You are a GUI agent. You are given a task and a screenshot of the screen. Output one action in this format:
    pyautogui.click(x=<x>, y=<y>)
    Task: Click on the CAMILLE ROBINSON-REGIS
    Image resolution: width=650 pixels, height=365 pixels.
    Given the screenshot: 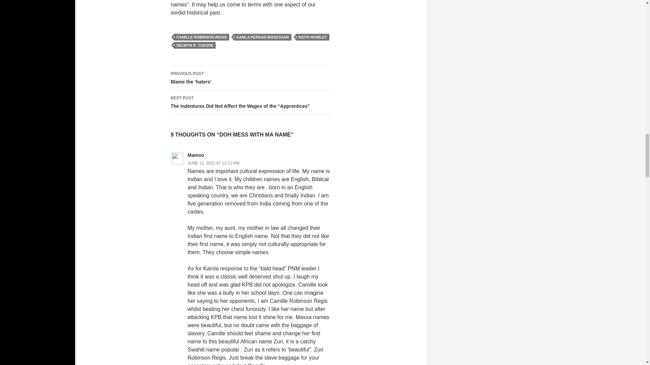 What is the action you would take?
    pyautogui.click(x=202, y=37)
    